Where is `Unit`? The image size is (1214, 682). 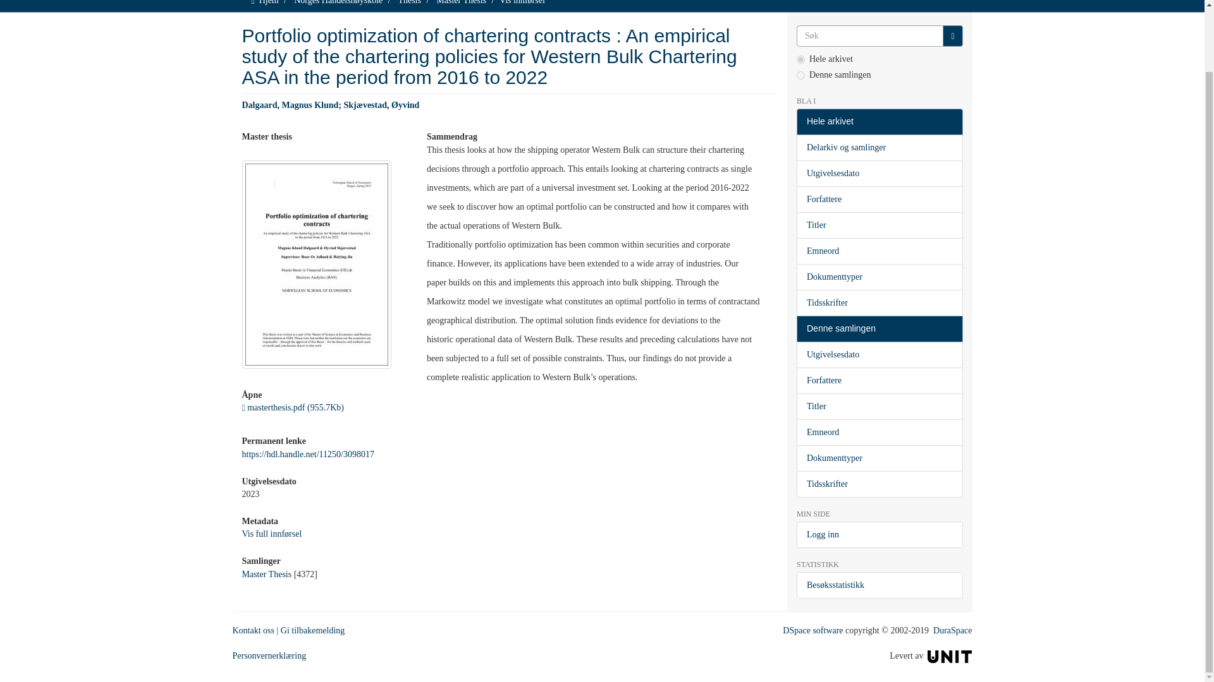 Unit is located at coordinates (950, 655).